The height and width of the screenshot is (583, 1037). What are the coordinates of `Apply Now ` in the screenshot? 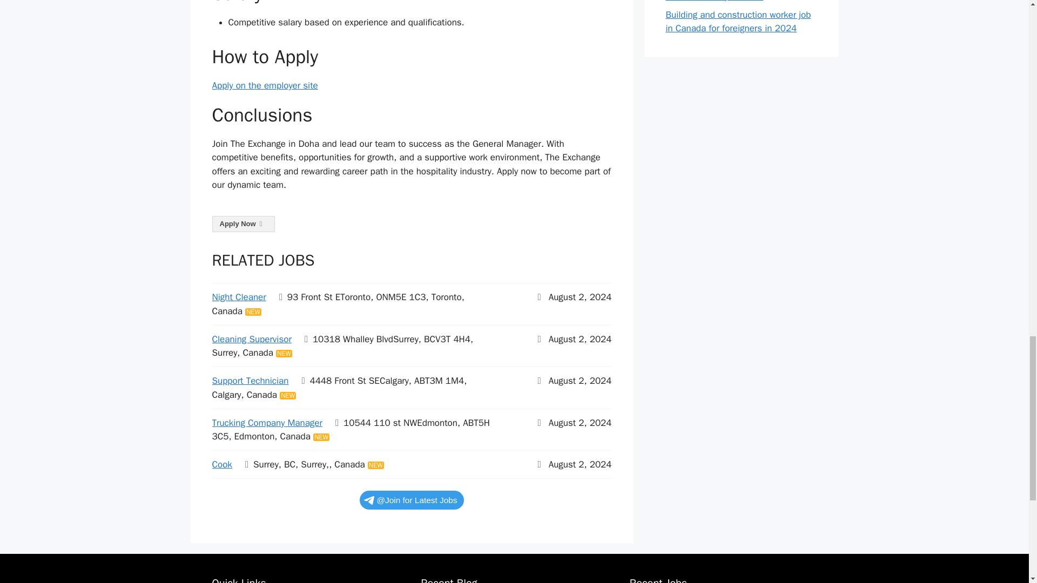 It's located at (243, 223).